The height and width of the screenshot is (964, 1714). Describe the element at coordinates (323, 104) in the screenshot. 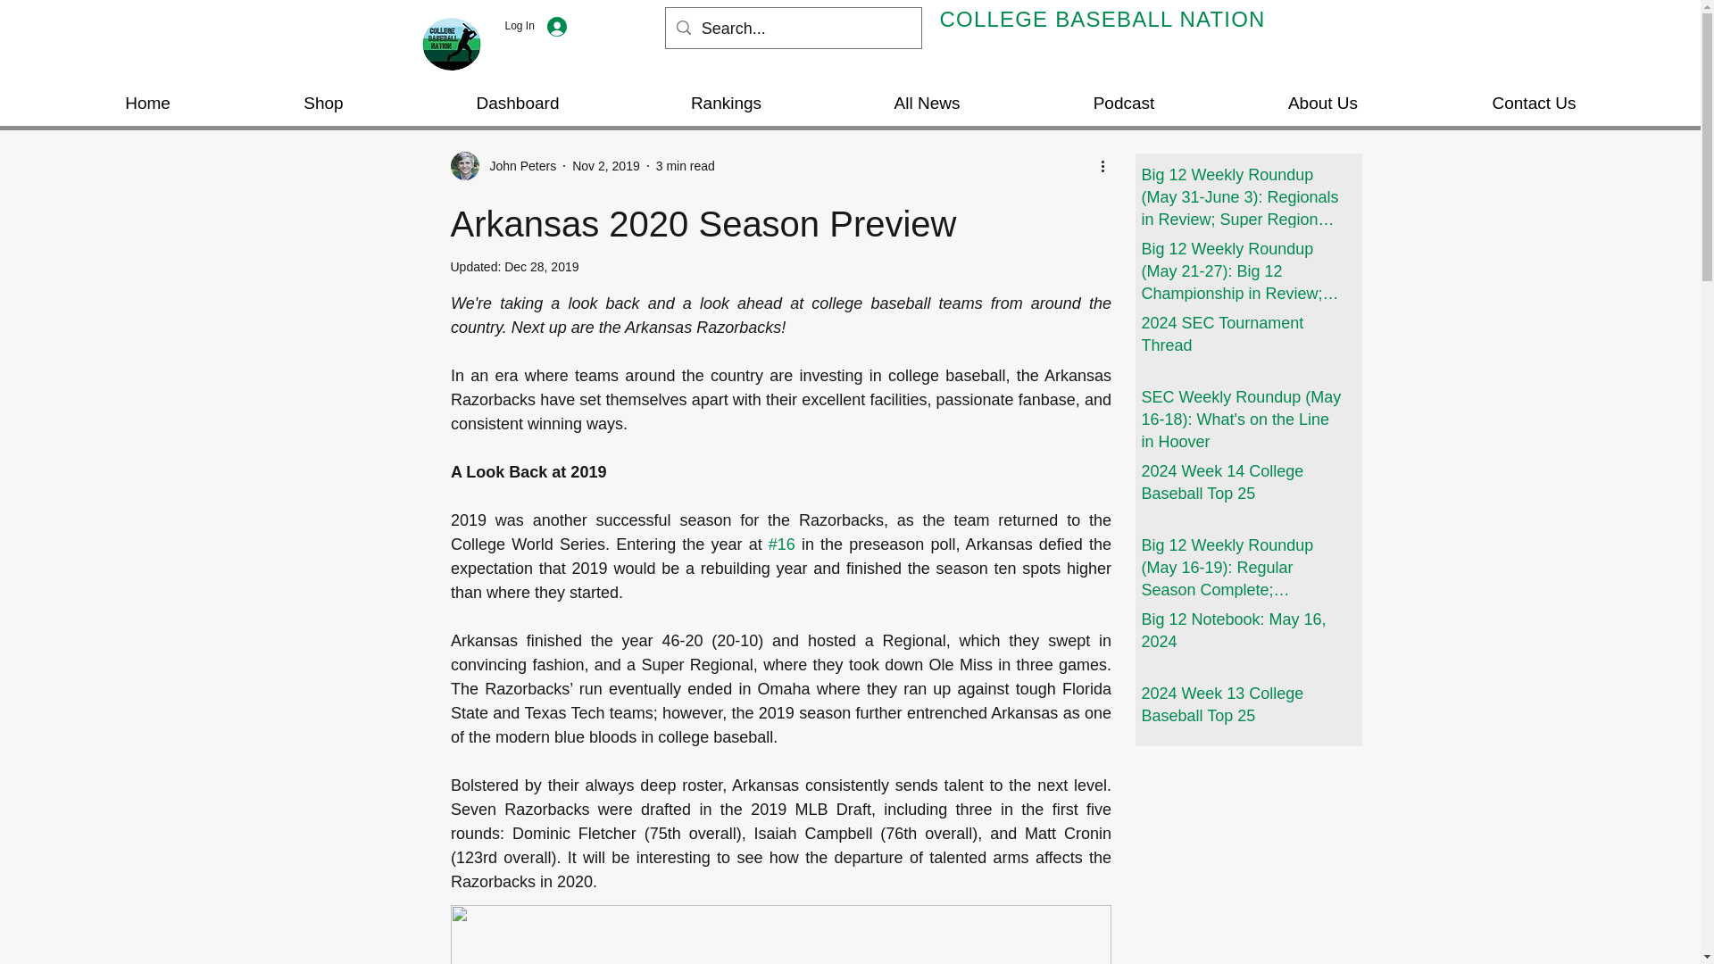

I see `Shop` at that location.